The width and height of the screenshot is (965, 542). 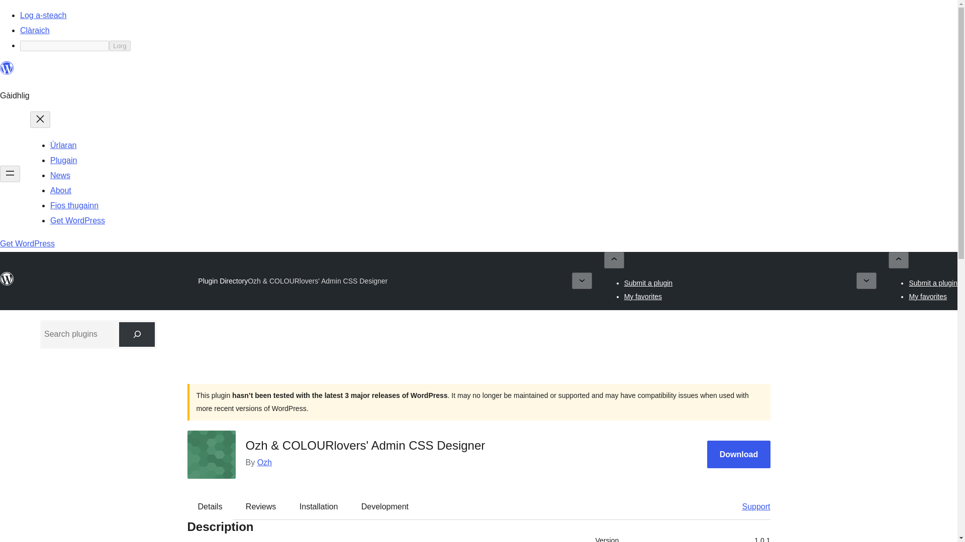 I want to click on My favorites, so click(x=643, y=296).